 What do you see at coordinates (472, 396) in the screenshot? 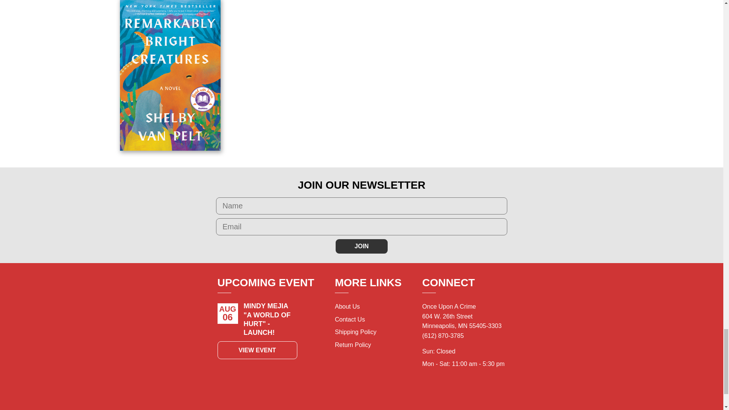
I see `Connect with Instagram` at bounding box center [472, 396].